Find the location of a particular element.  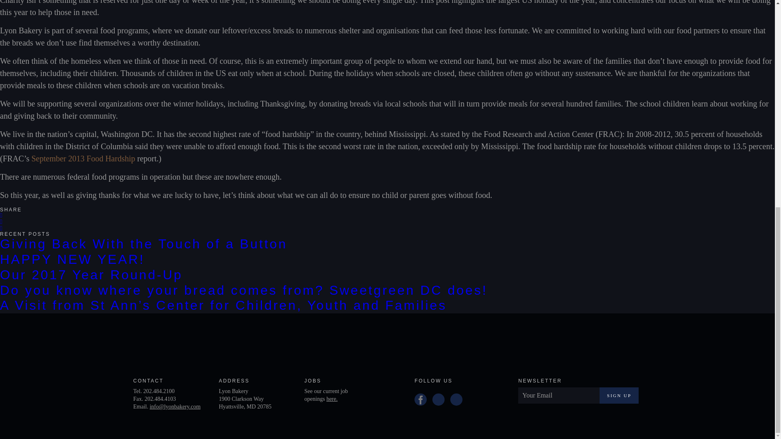

Do you know where your bread comes from? Sweetgreen DC does! is located at coordinates (244, 290).